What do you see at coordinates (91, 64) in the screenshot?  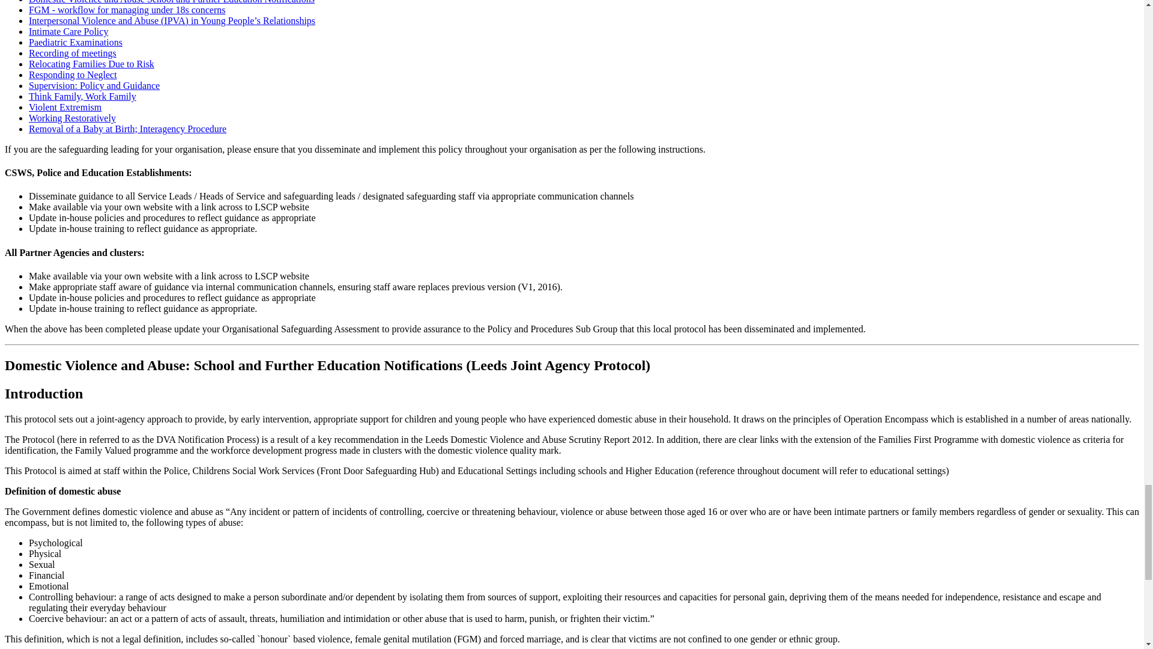 I see `Relocating Families Due to Risk` at bounding box center [91, 64].